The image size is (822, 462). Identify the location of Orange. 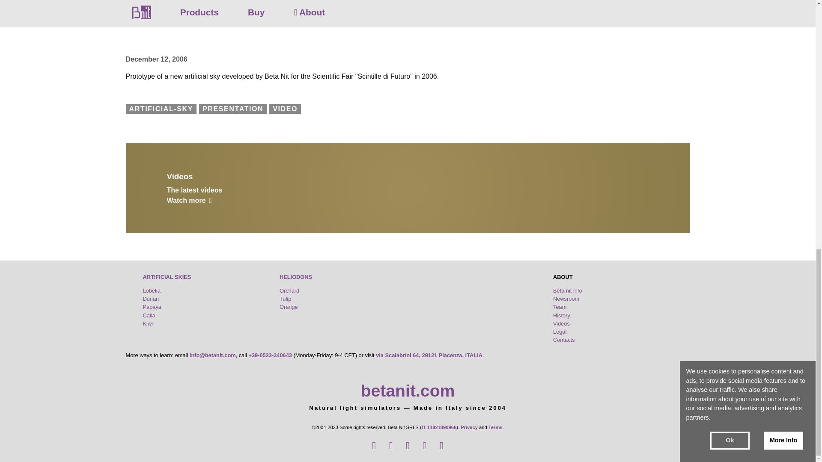
(289, 306).